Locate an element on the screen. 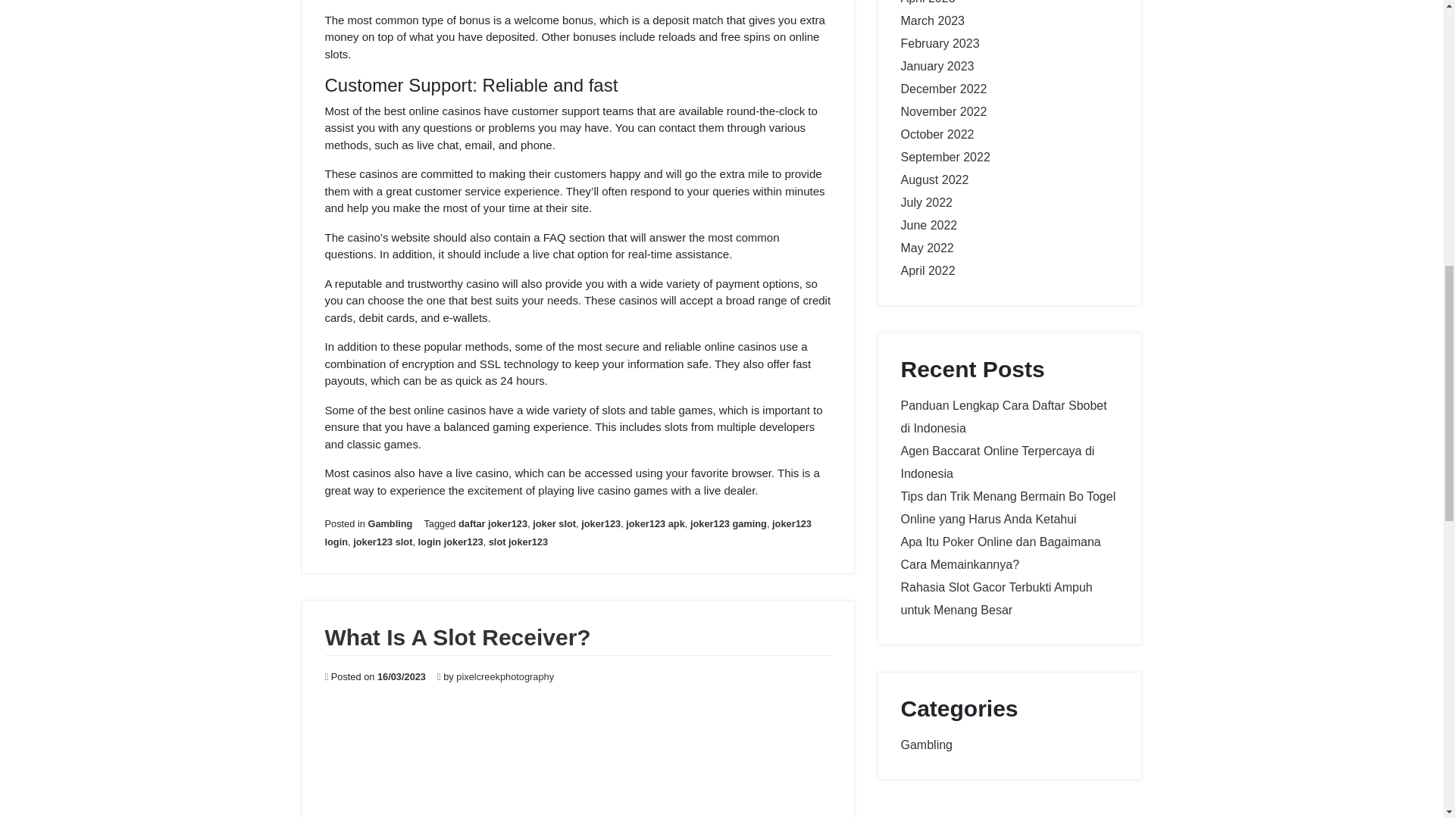 This screenshot has height=818, width=1455. What Is A Slot Receiver? is located at coordinates (458, 637).